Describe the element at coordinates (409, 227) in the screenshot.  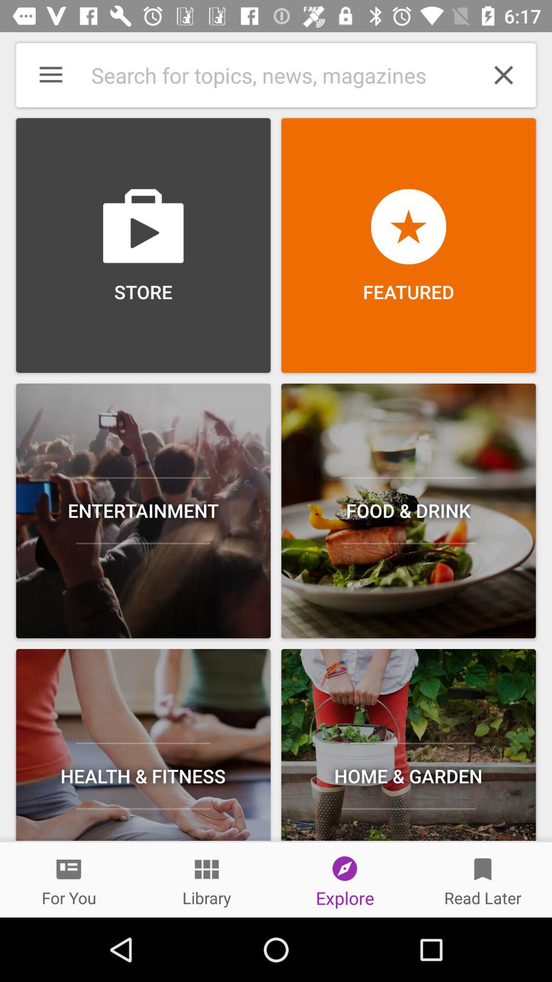
I see `click on the star button above featured` at that location.